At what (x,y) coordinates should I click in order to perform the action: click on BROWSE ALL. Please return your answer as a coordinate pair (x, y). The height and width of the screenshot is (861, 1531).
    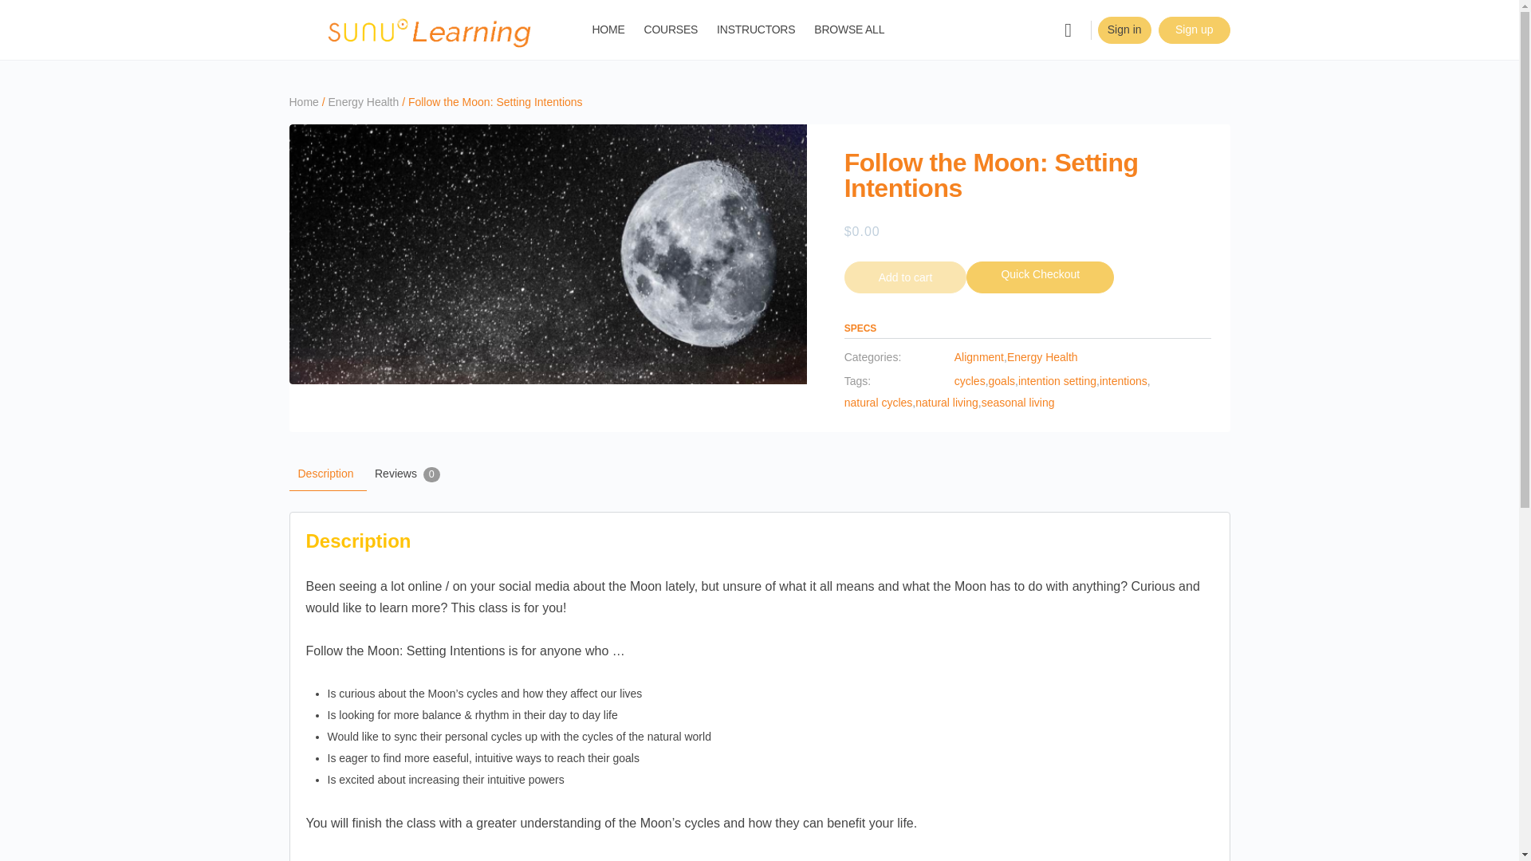
    Looking at the image, I should click on (849, 29).